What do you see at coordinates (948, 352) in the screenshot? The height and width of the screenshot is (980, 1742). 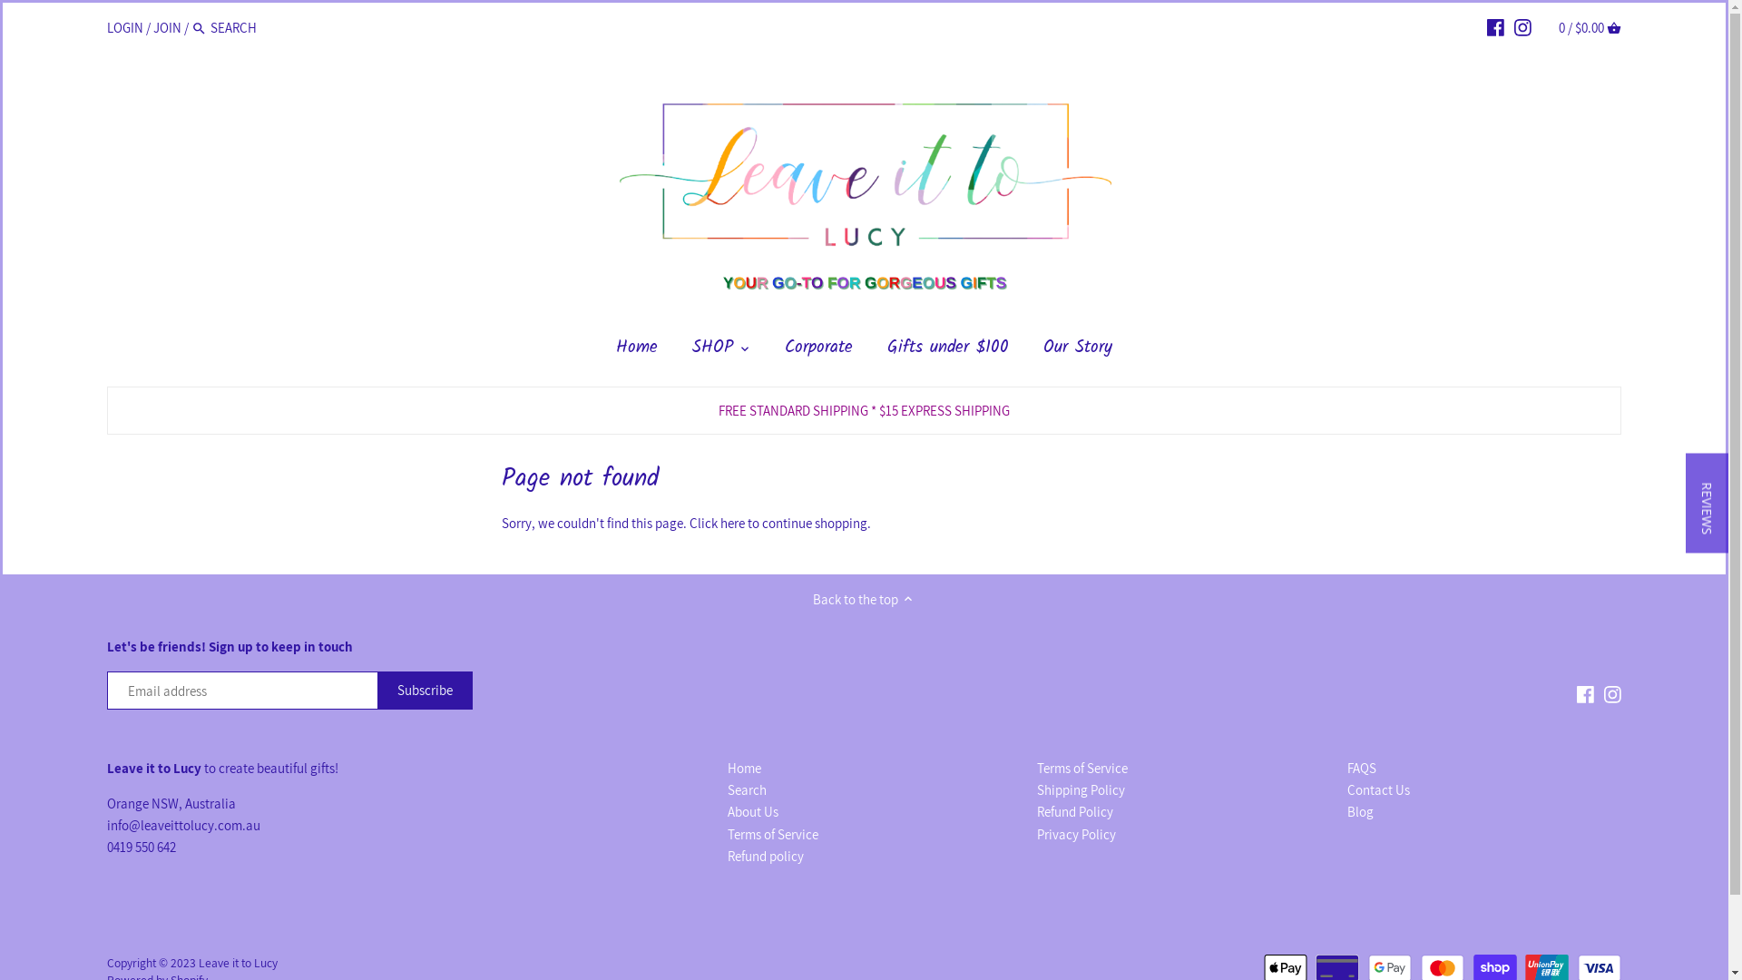 I see `Gifts under $100` at bounding box center [948, 352].